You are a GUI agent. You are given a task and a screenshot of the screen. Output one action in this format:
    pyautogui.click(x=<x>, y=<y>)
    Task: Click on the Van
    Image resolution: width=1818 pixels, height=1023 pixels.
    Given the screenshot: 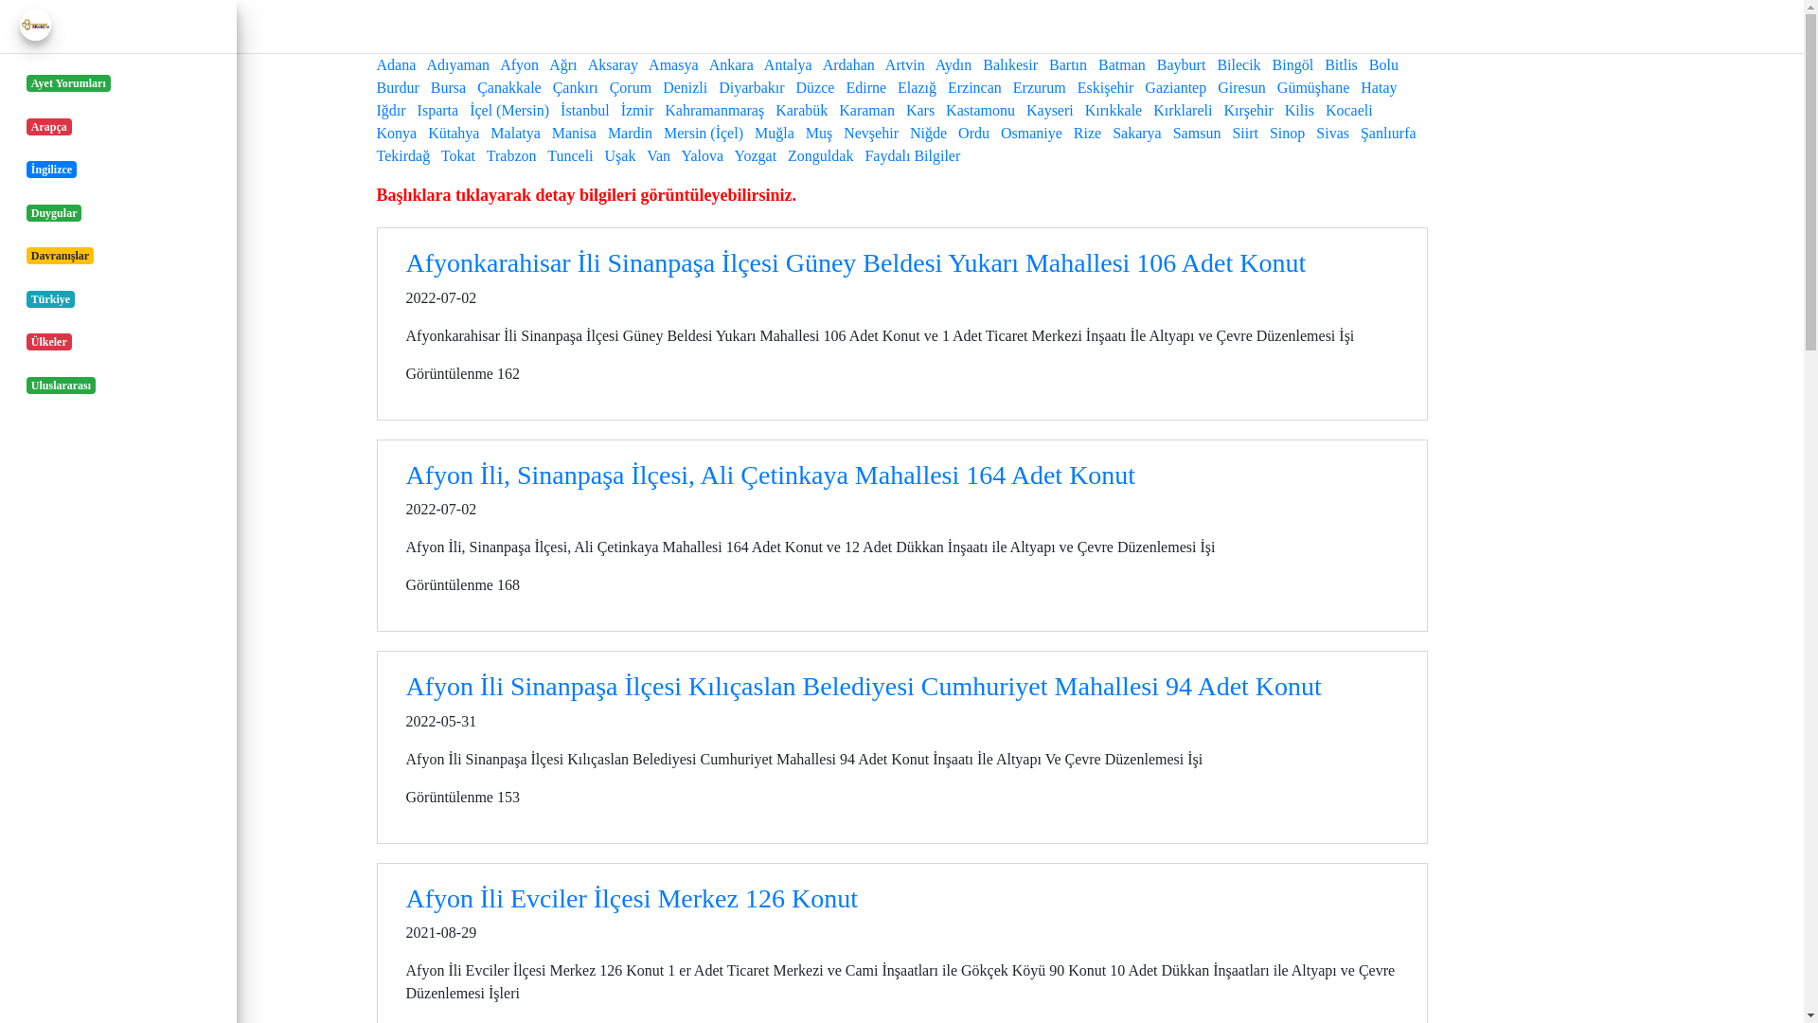 What is the action you would take?
    pyautogui.click(x=659, y=155)
    